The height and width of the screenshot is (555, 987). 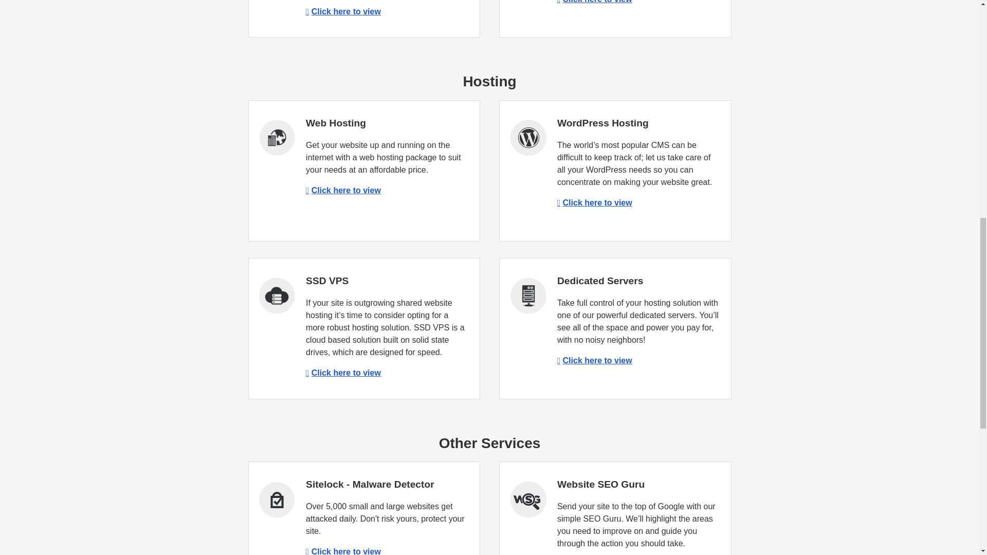 What do you see at coordinates (343, 190) in the screenshot?
I see `Click here to view` at bounding box center [343, 190].